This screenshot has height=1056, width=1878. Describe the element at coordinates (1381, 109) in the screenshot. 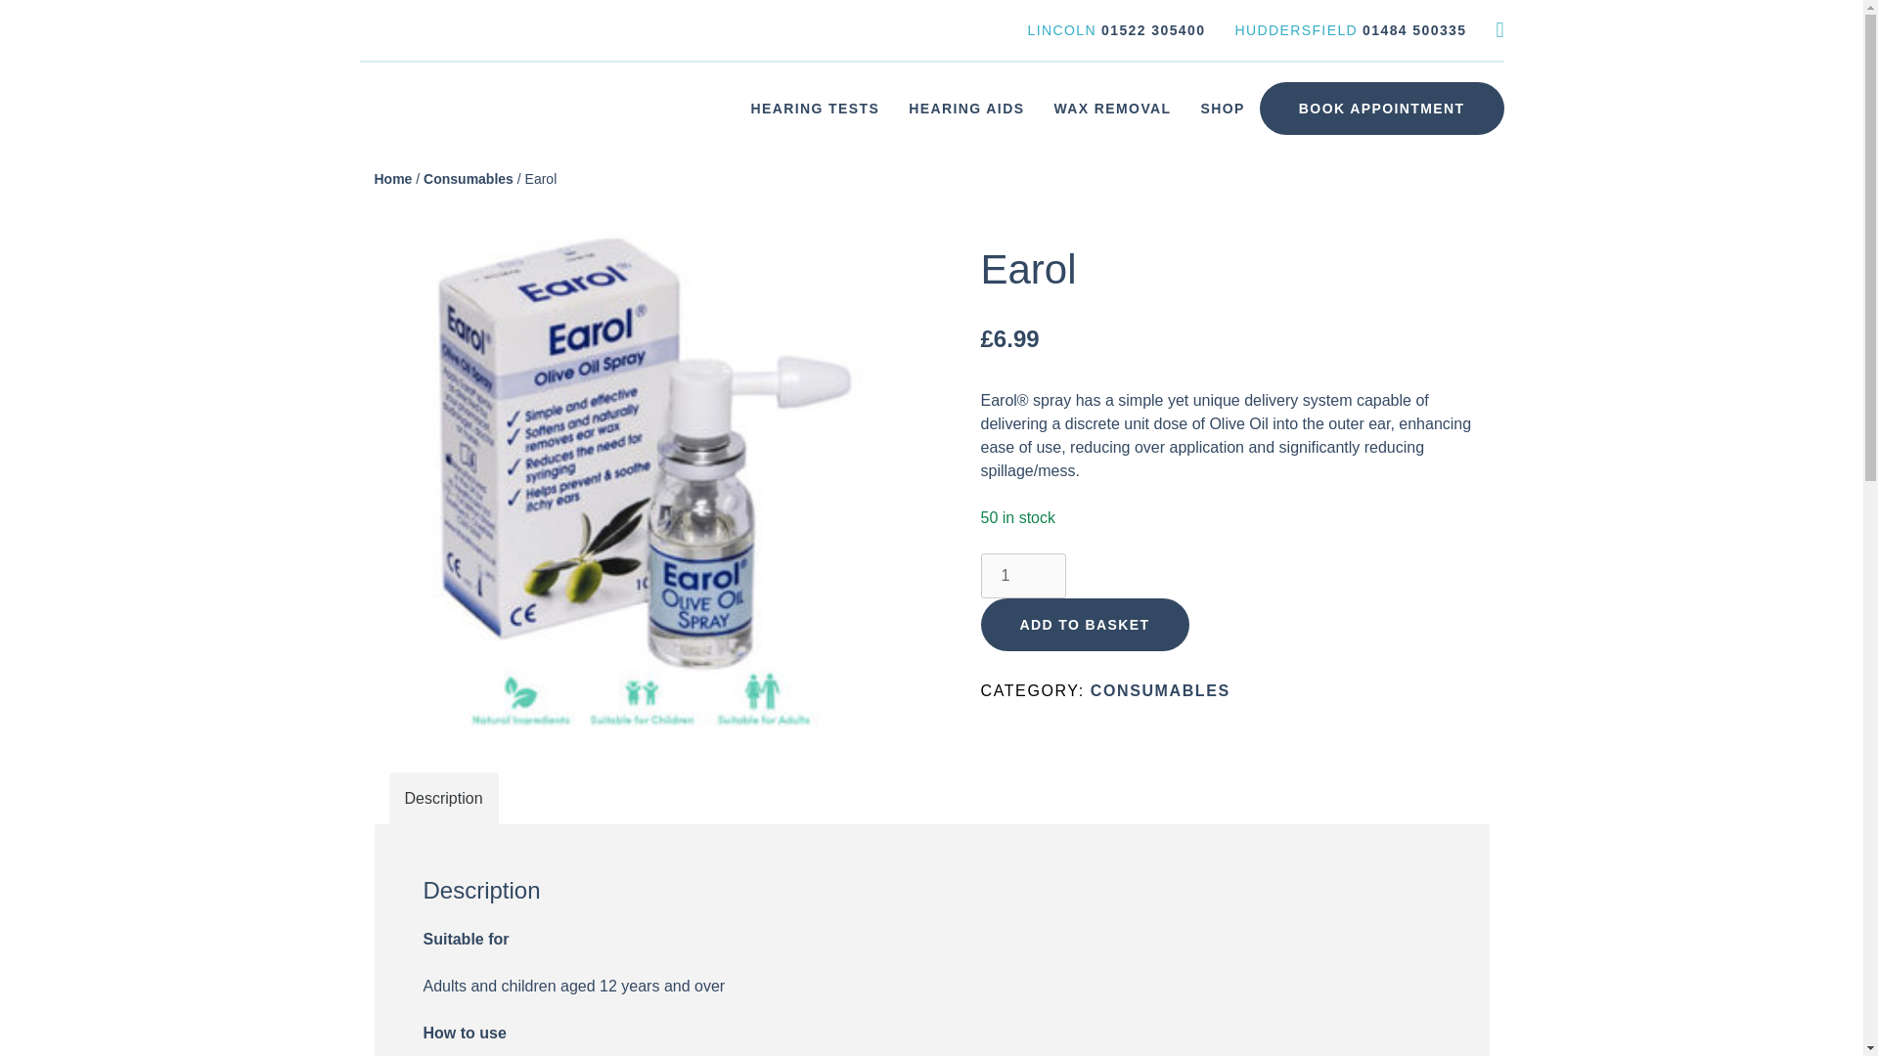

I see `BOOK APPOINTMENT` at that location.